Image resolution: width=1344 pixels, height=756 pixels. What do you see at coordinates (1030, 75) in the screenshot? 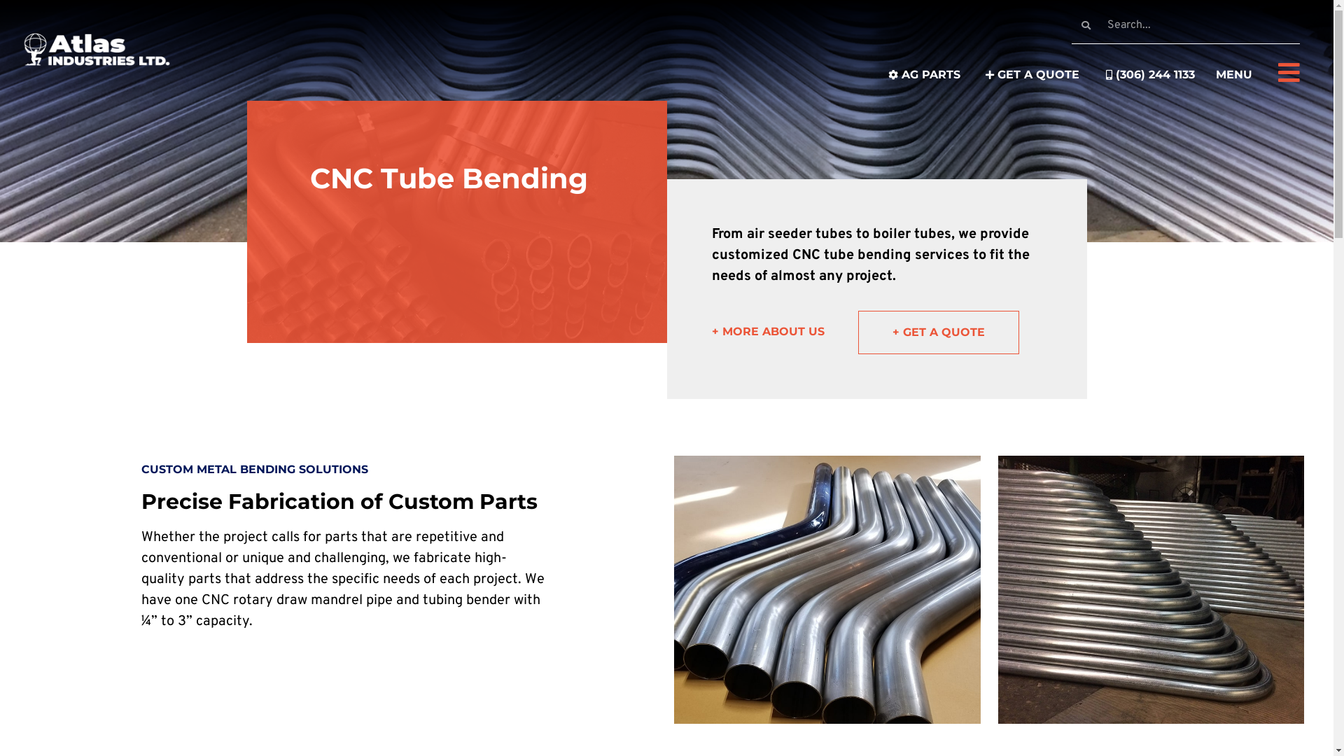
I see `GET A QUOTE` at bounding box center [1030, 75].